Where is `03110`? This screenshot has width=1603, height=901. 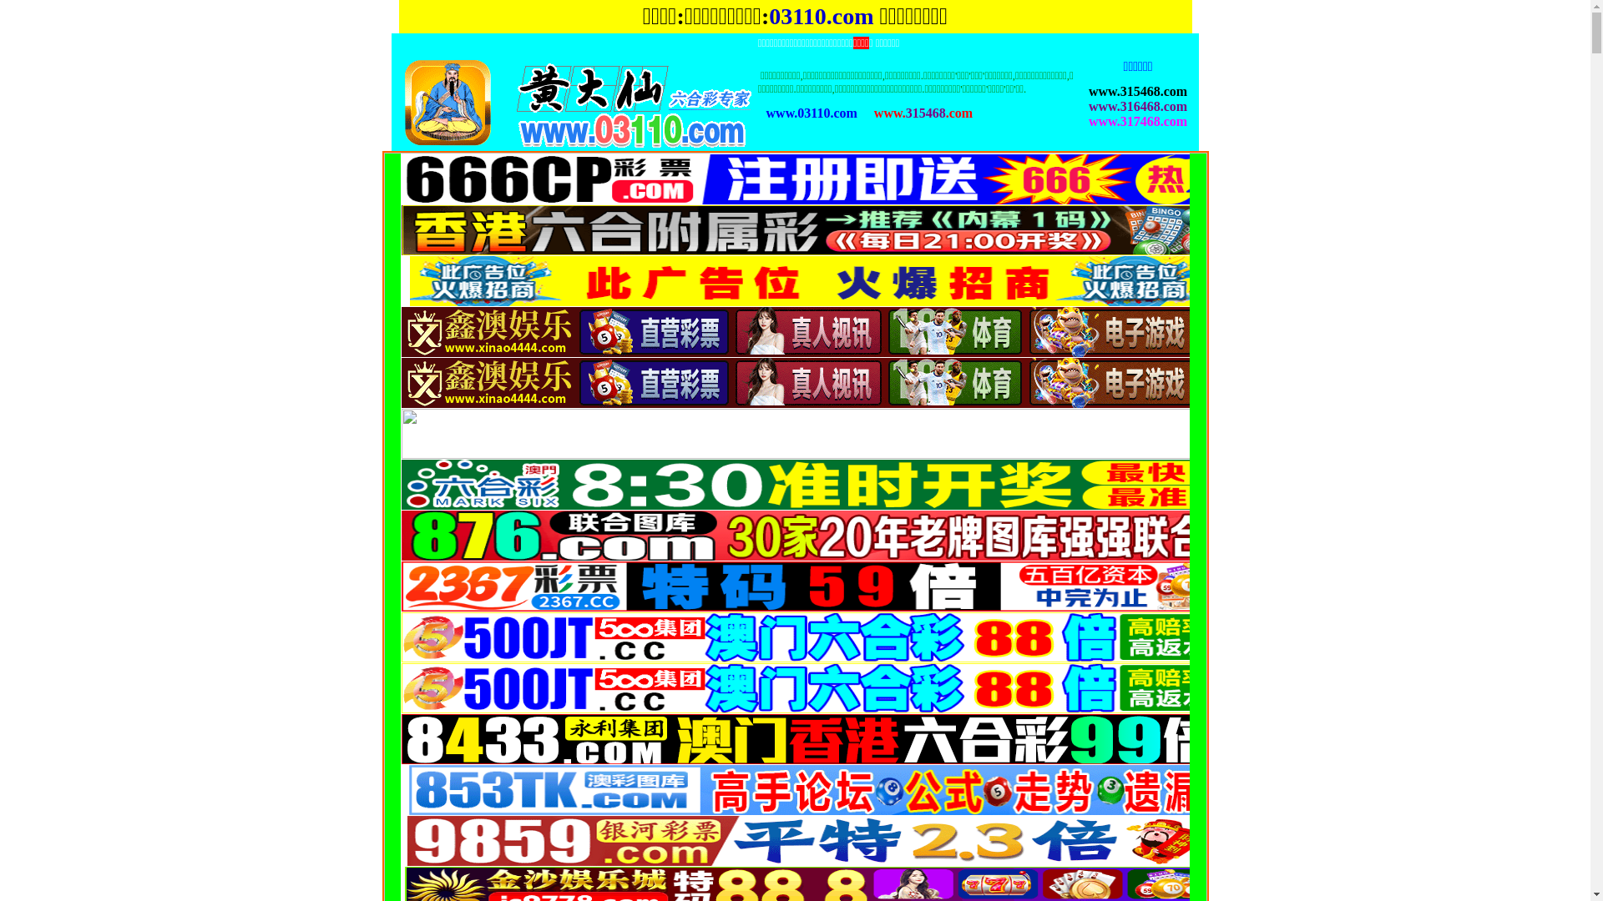 03110 is located at coordinates (797, 17).